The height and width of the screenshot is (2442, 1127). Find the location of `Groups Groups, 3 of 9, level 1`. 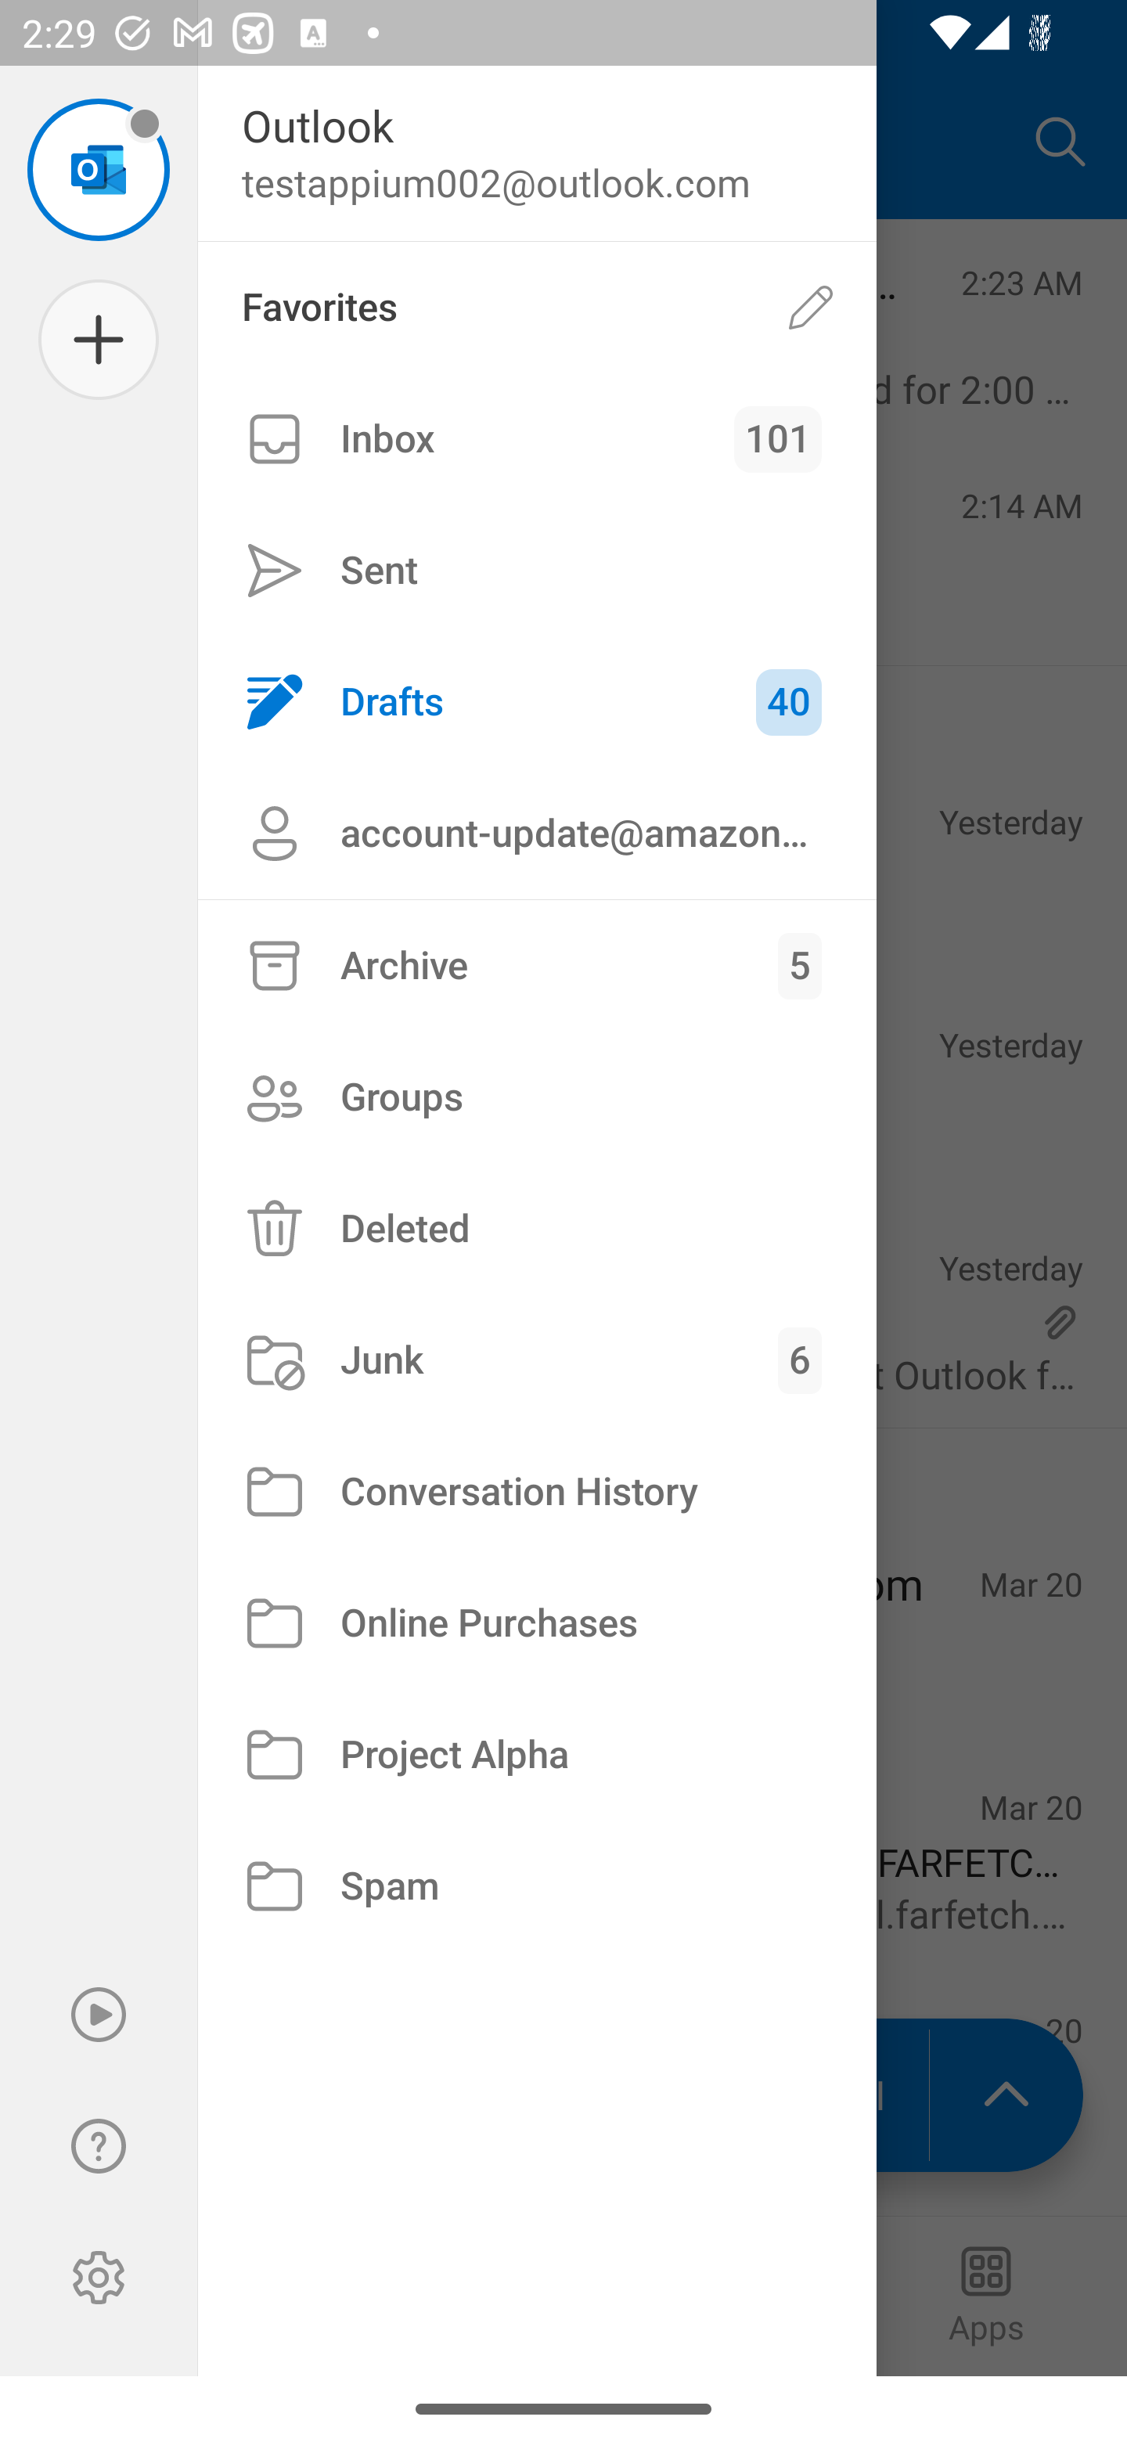

Groups Groups, 3 of 9, level 1 is located at coordinates (537, 1096).